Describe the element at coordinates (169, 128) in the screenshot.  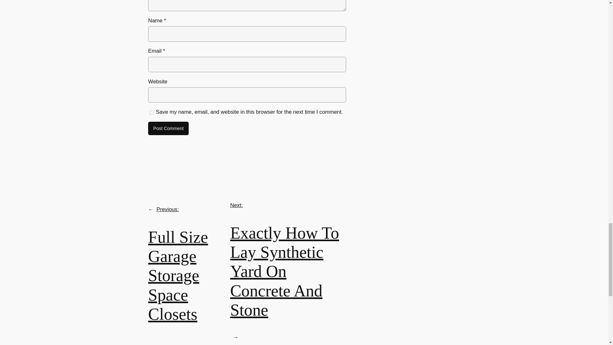
I see `Post Comment` at that location.